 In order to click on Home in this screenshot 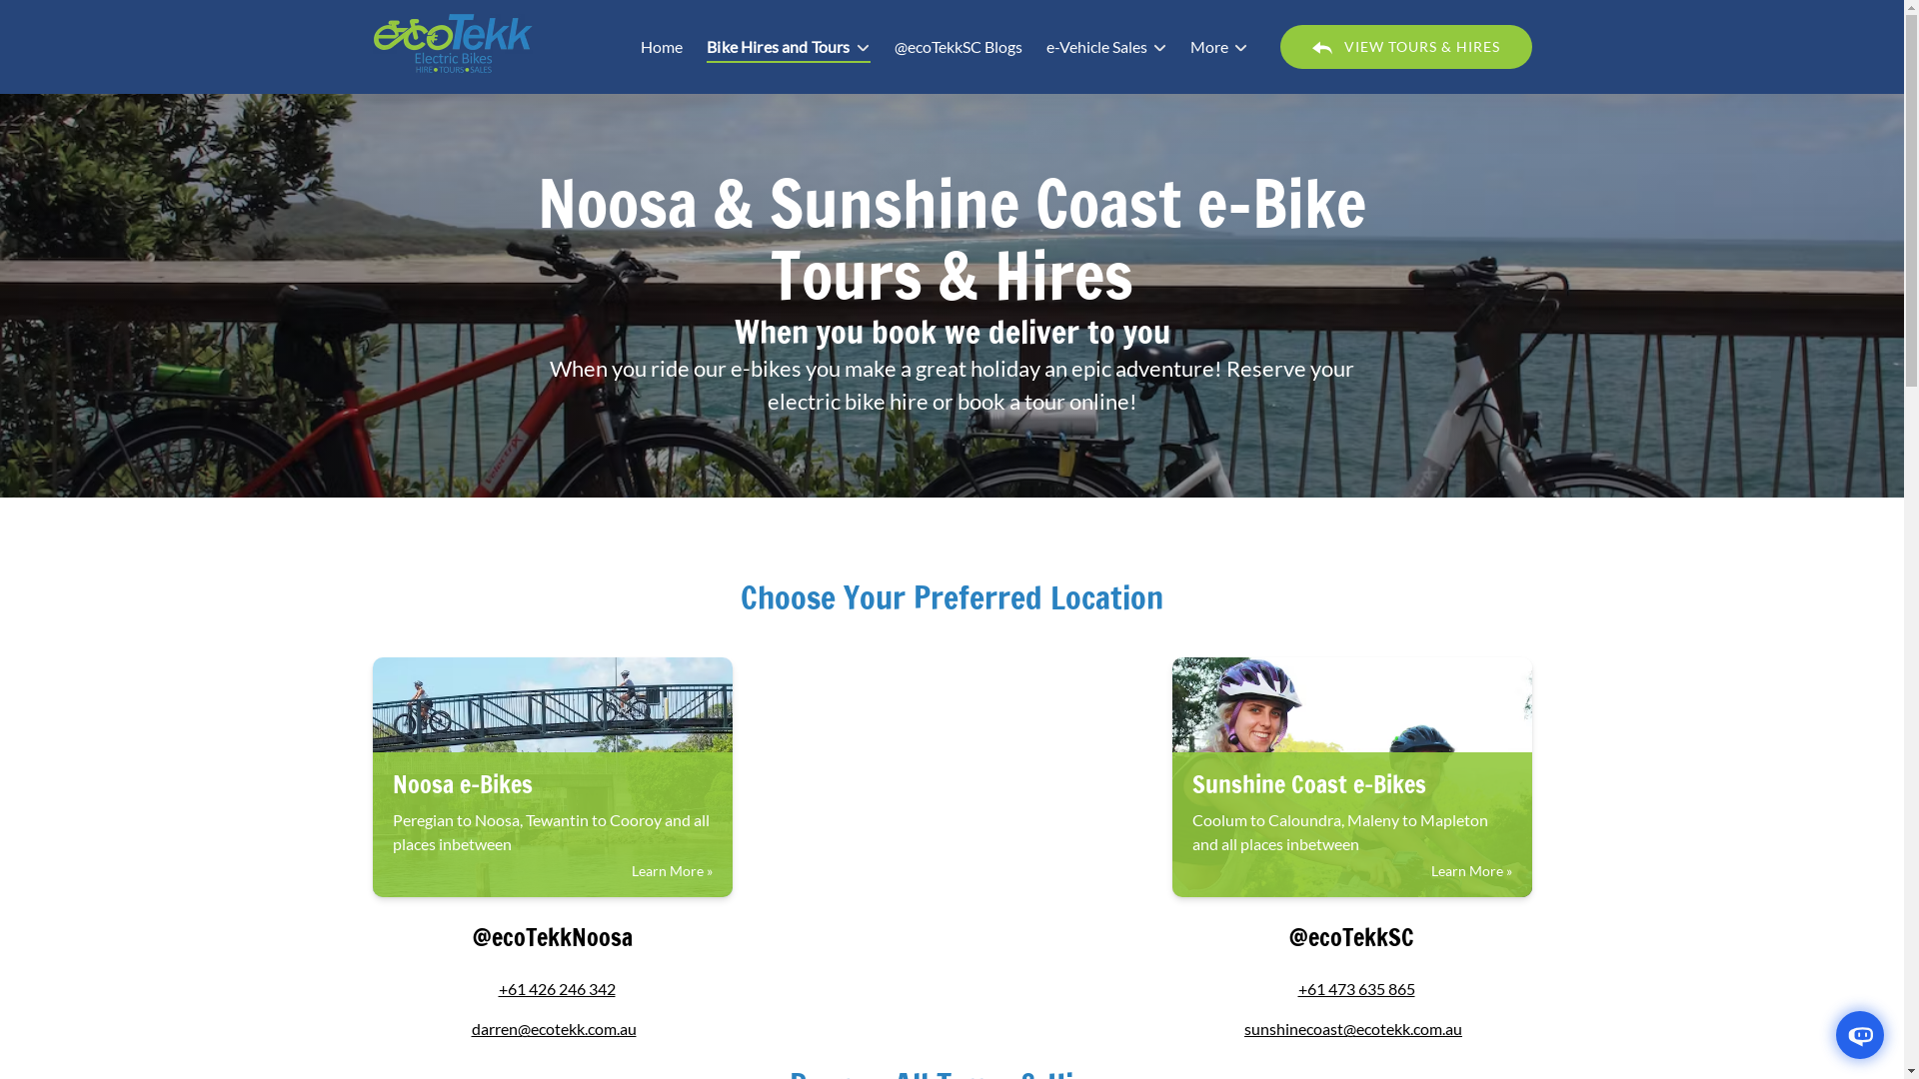, I will do `click(662, 47)`.